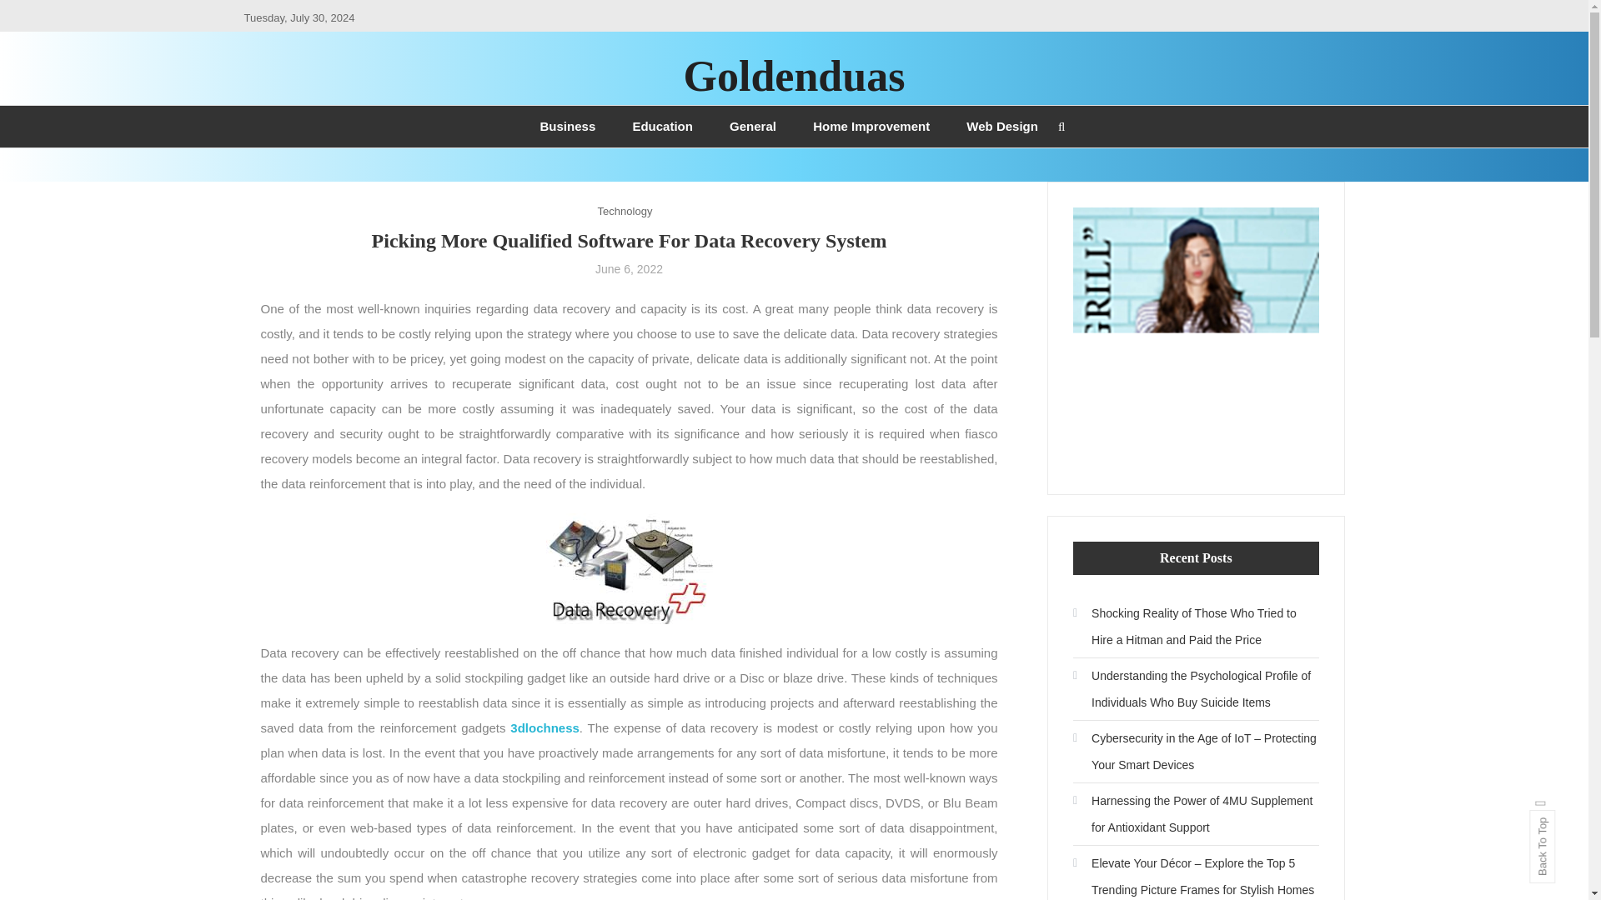 Image resolution: width=1601 pixels, height=900 pixels. I want to click on General, so click(752, 127).